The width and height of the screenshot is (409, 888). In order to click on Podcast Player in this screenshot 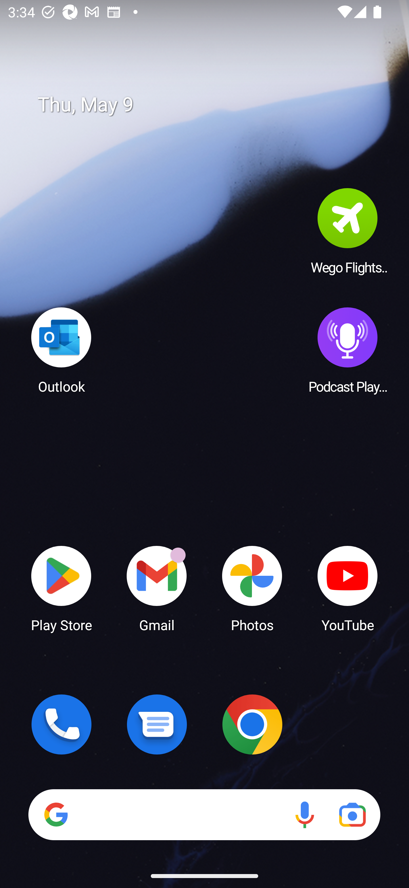, I will do `click(348, 350)`.